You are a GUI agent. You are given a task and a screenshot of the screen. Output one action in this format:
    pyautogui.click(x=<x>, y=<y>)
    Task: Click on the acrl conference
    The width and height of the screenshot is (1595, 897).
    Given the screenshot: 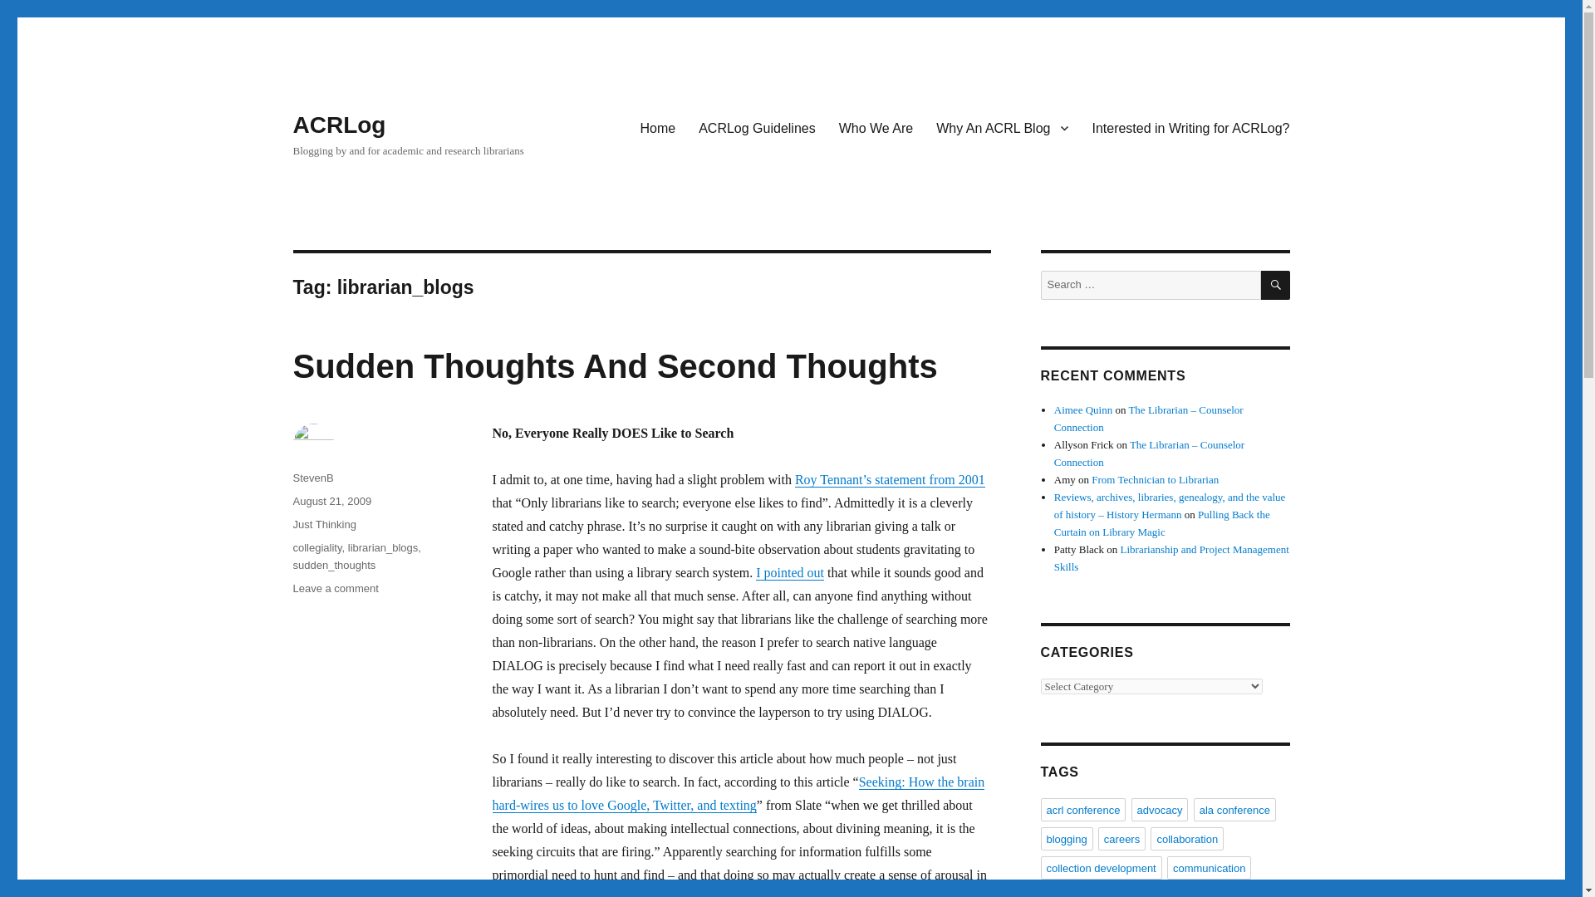 What is the action you would take?
    pyautogui.click(x=1082, y=810)
    